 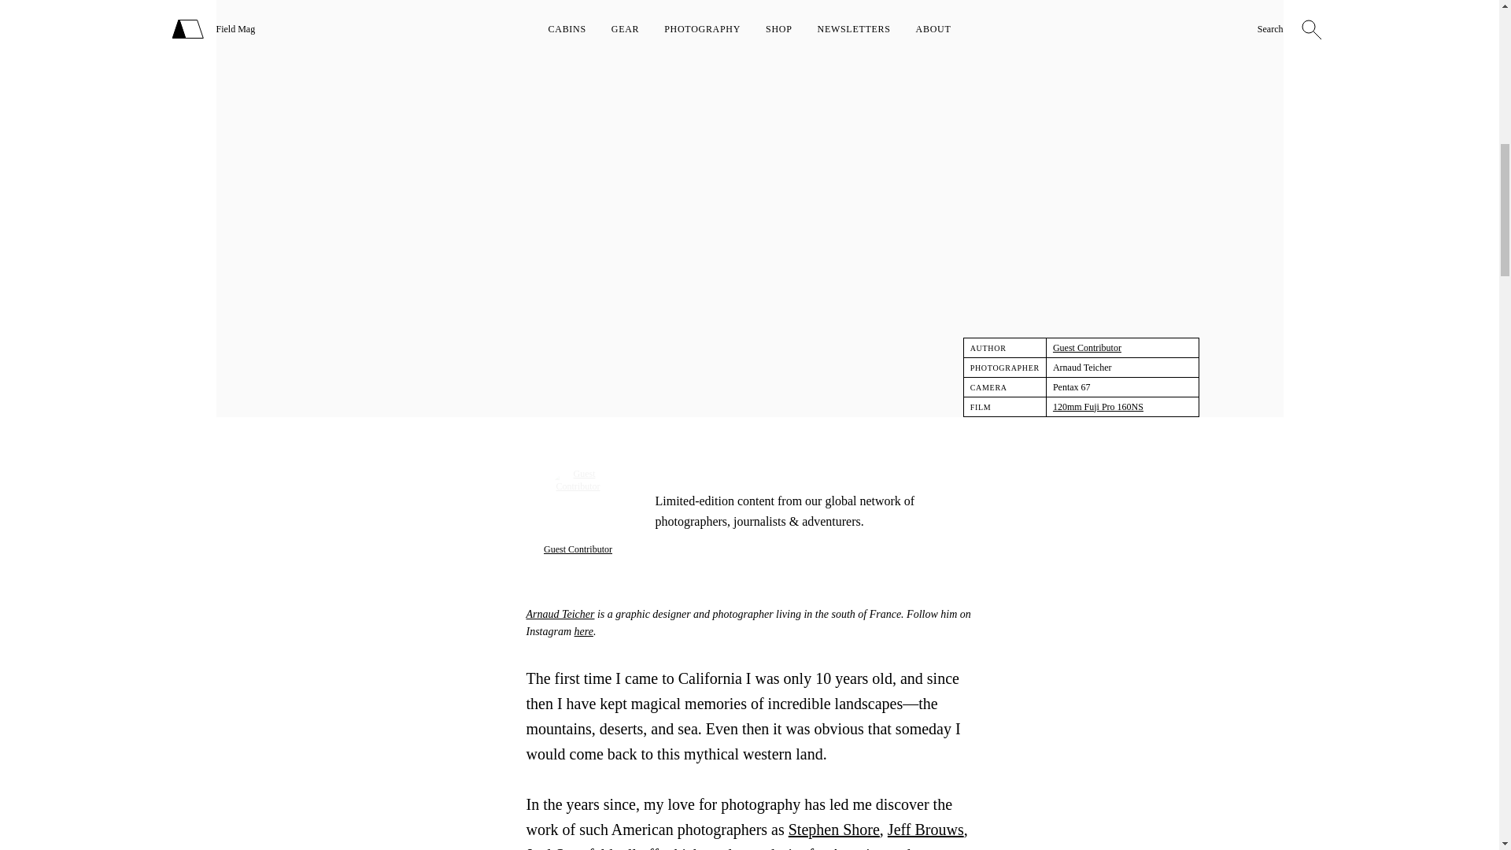 I want to click on Guest Contributor, so click(x=1087, y=348).